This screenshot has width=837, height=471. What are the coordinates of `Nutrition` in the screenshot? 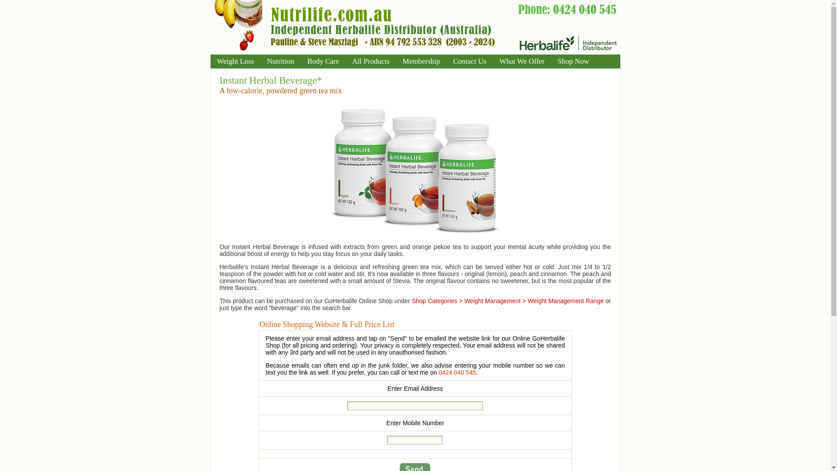 It's located at (280, 61).